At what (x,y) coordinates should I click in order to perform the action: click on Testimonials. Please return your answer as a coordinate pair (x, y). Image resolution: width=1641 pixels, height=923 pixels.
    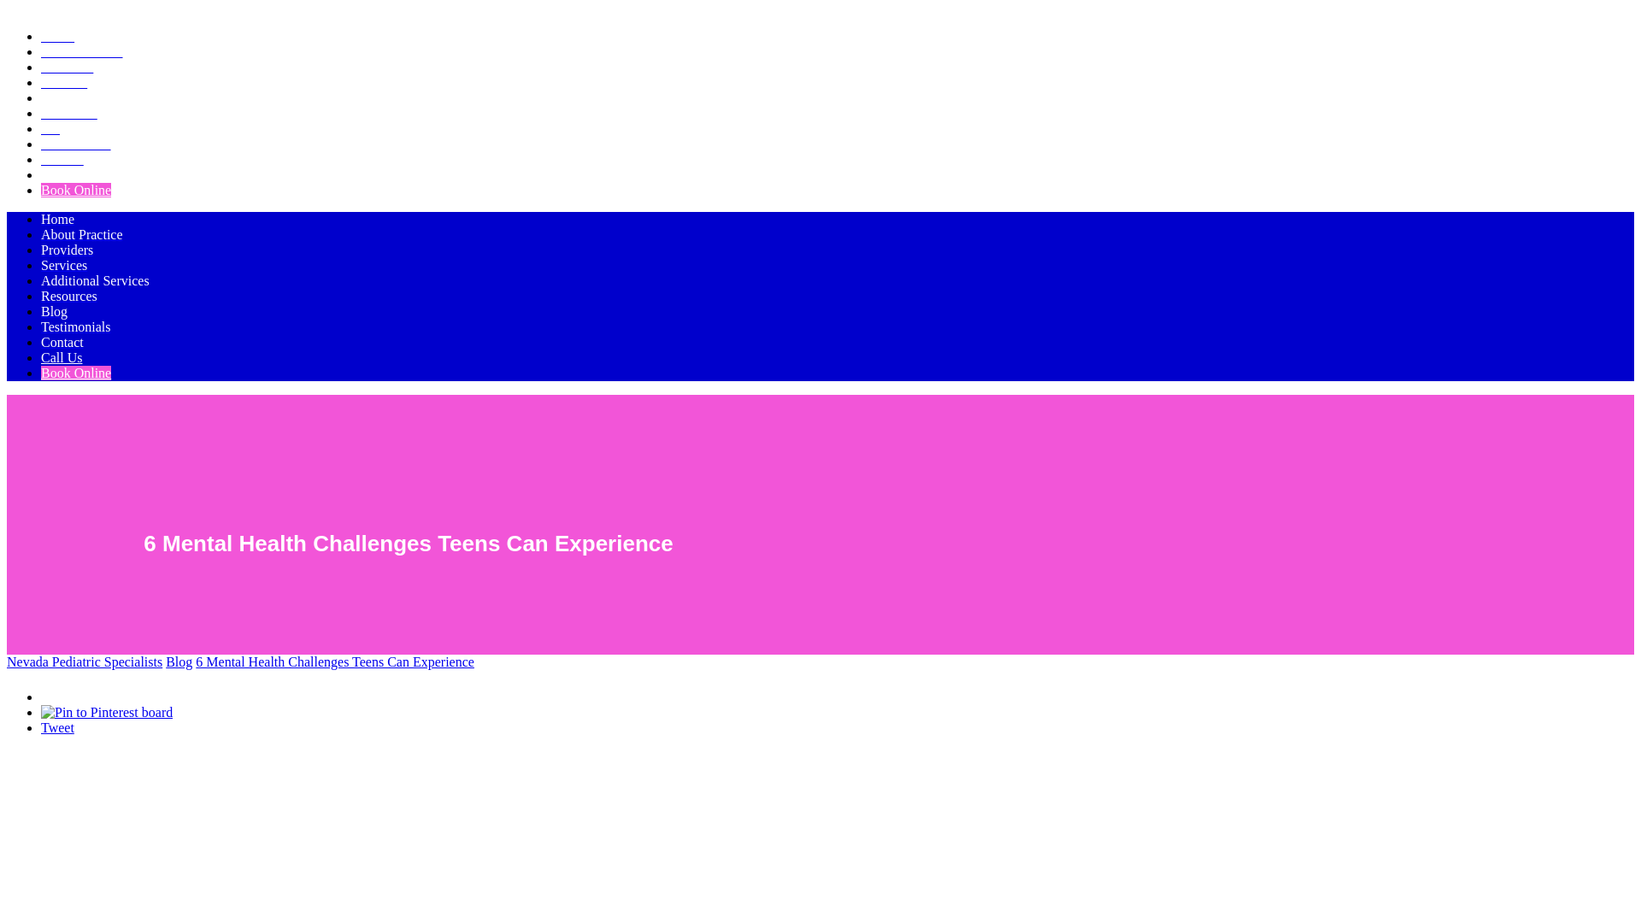
    Looking at the image, I should click on (76, 144).